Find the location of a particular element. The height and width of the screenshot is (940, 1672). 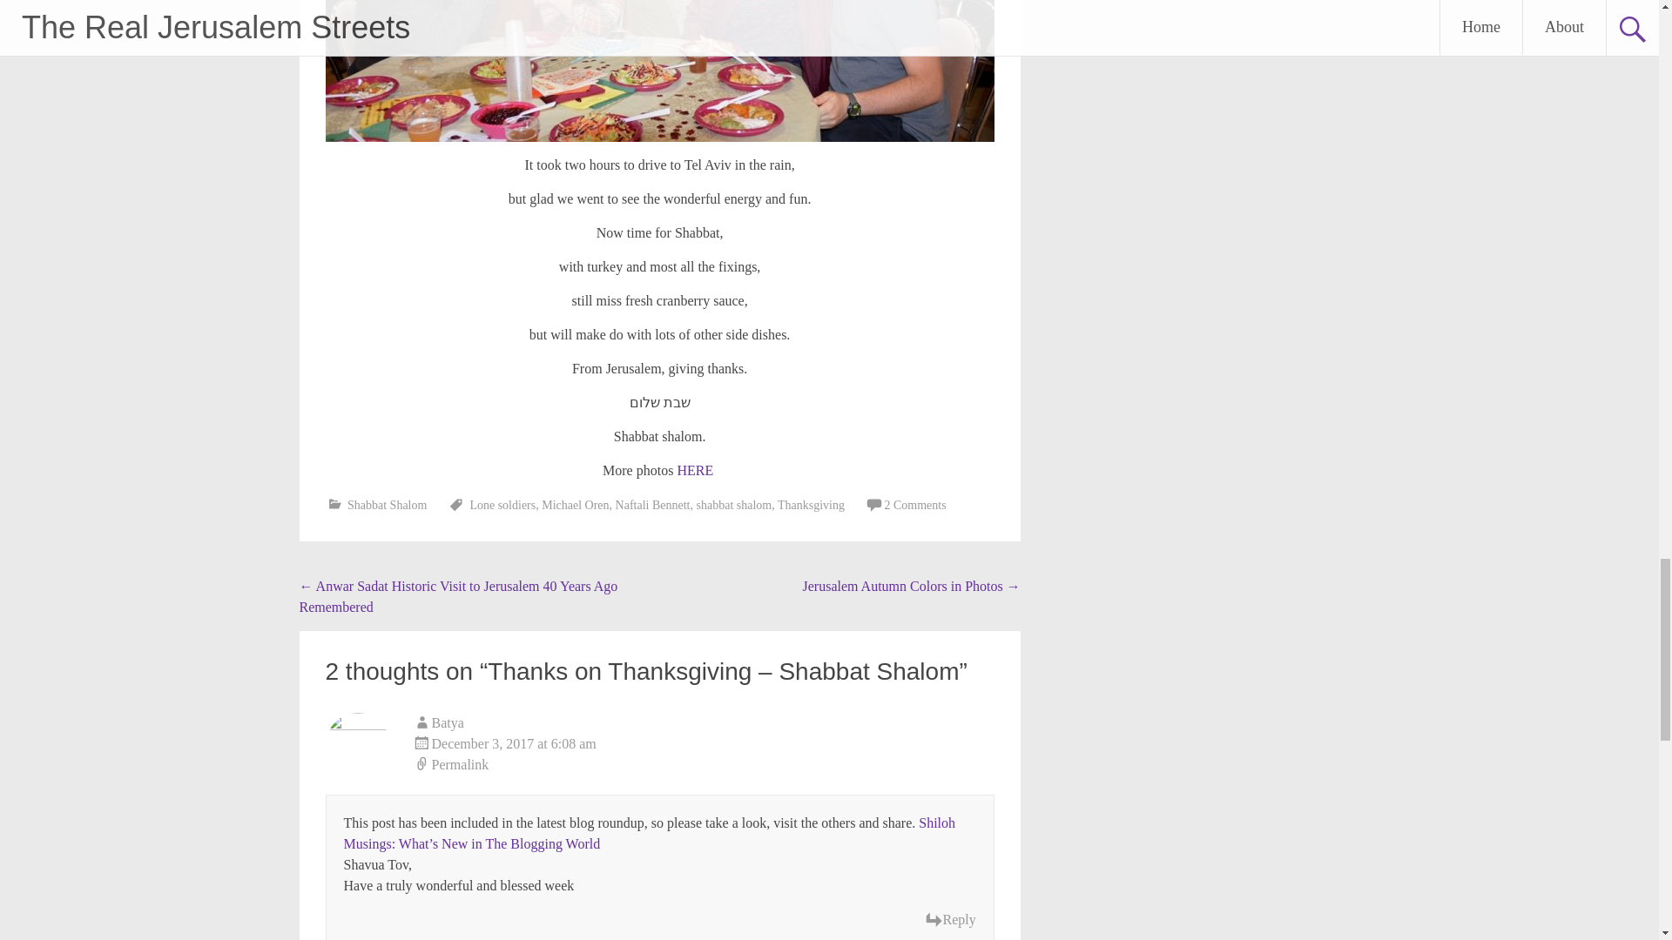

Permalink is located at coordinates (704, 765).